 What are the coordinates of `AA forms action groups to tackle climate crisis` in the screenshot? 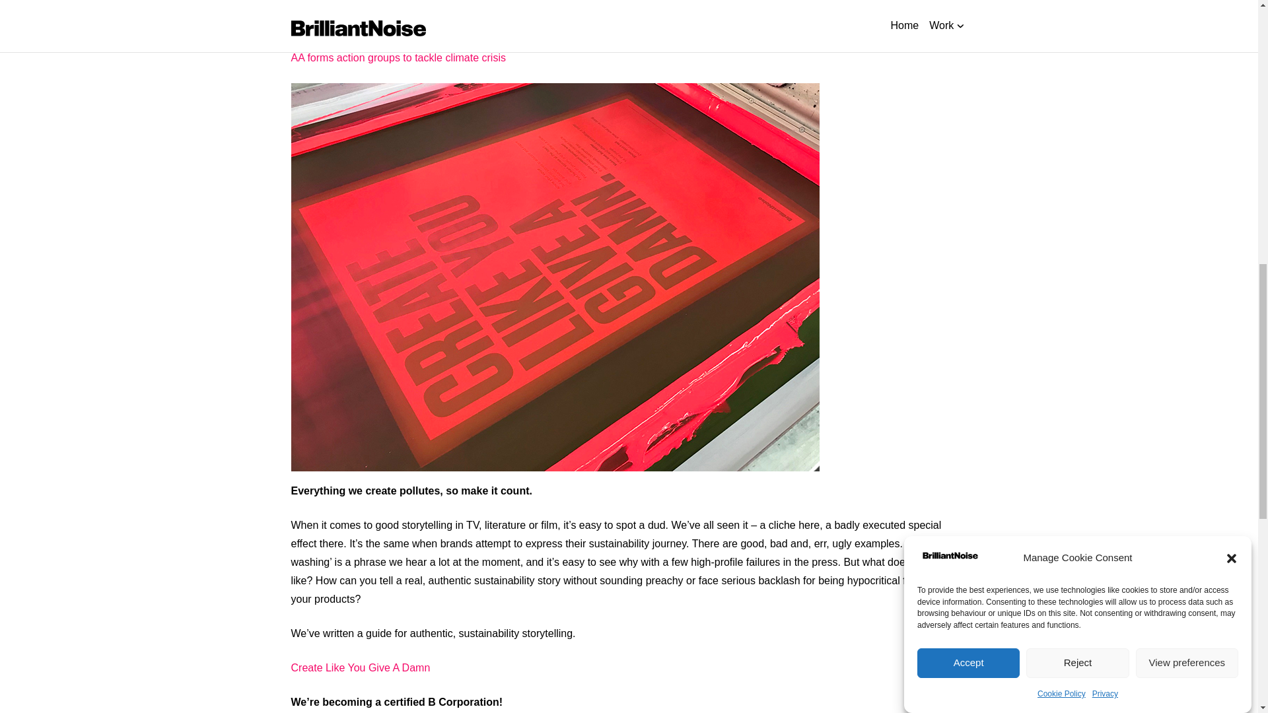 It's located at (398, 57).